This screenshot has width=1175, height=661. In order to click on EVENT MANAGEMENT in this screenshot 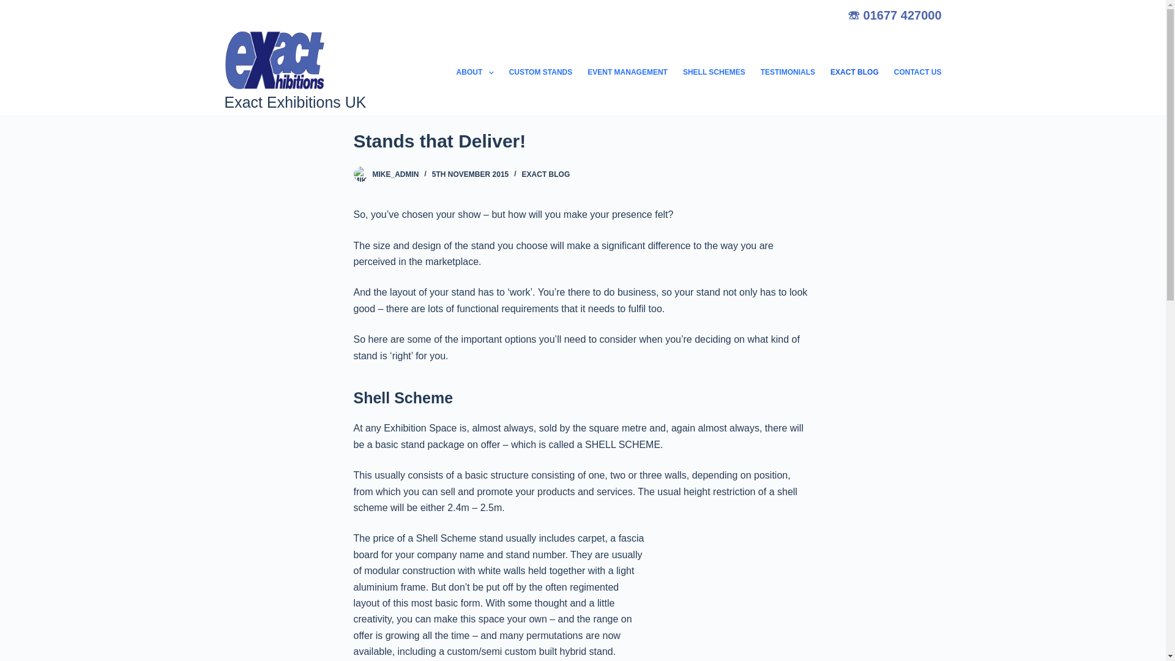, I will do `click(628, 72)`.